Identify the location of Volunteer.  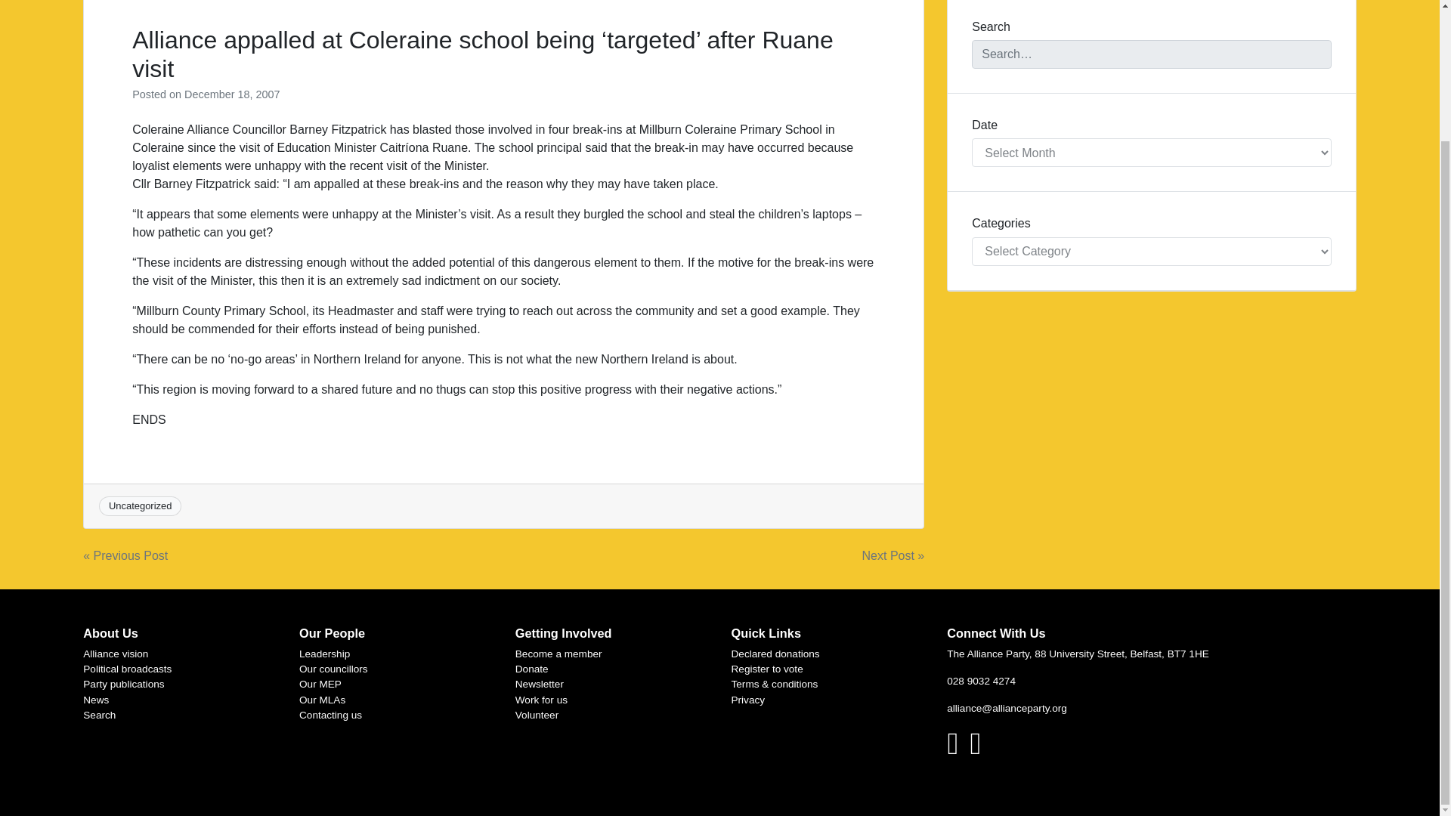
(537, 715).